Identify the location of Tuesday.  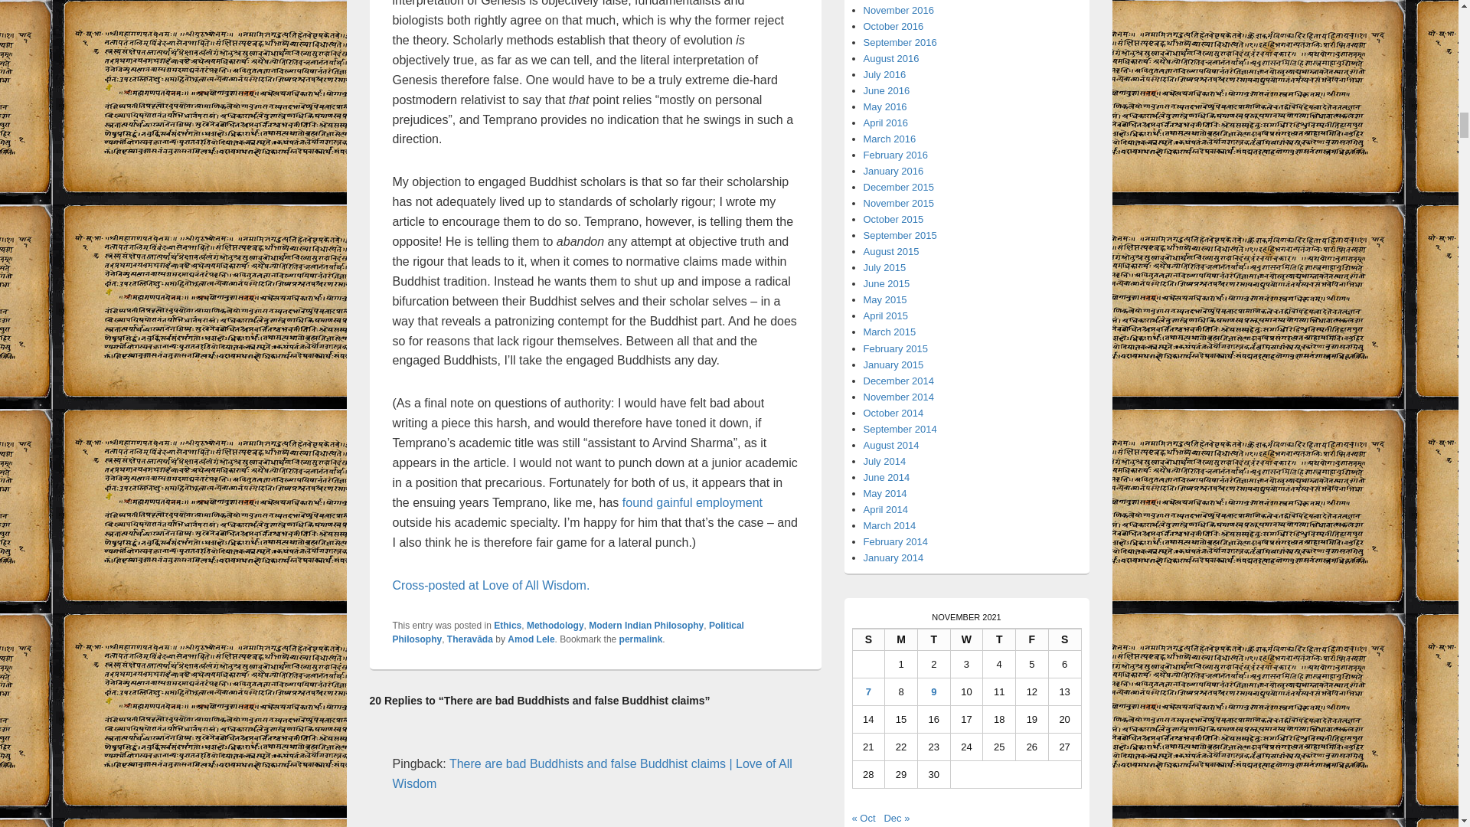
(934, 639).